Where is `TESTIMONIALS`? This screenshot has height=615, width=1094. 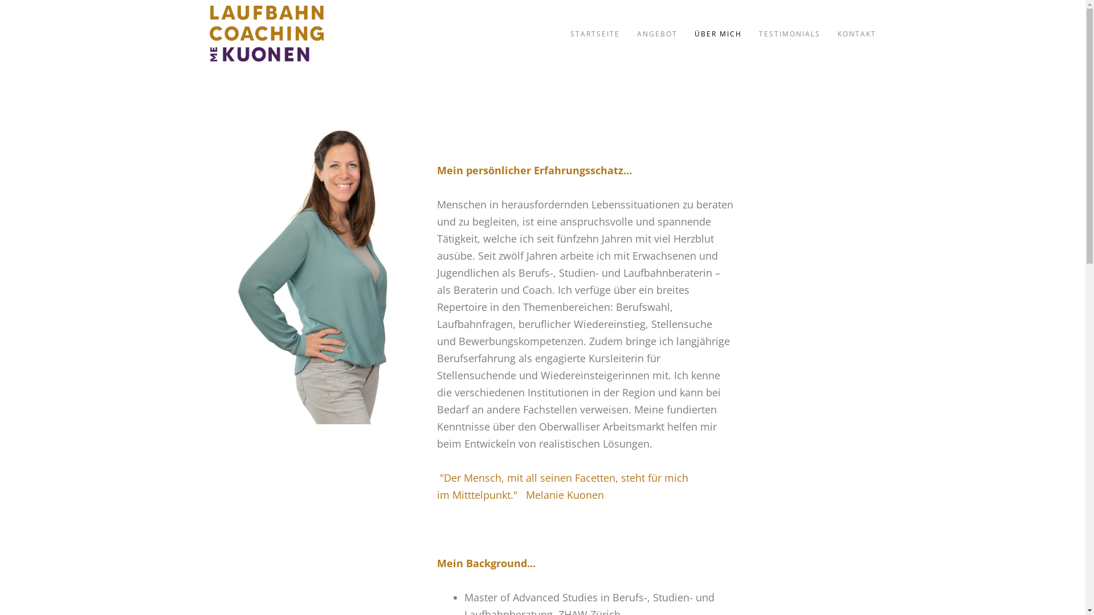 TESTIMONIALS is located at coordinates (798, 32).